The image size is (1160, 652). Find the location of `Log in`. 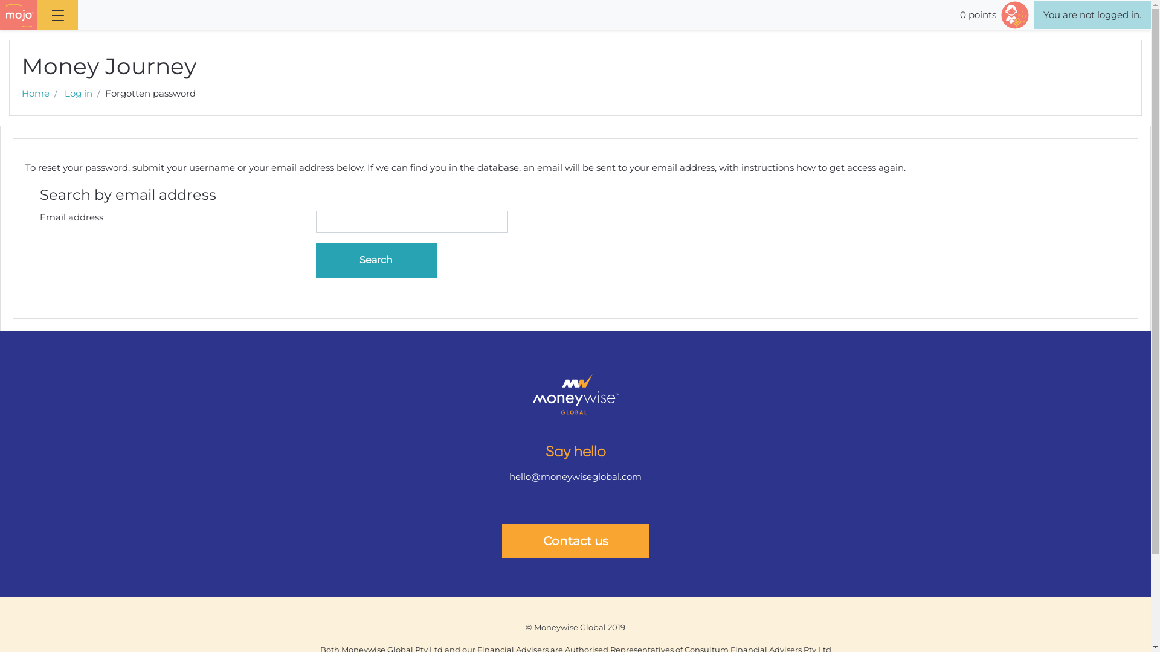

Log in is located at coordinates (79, 93).